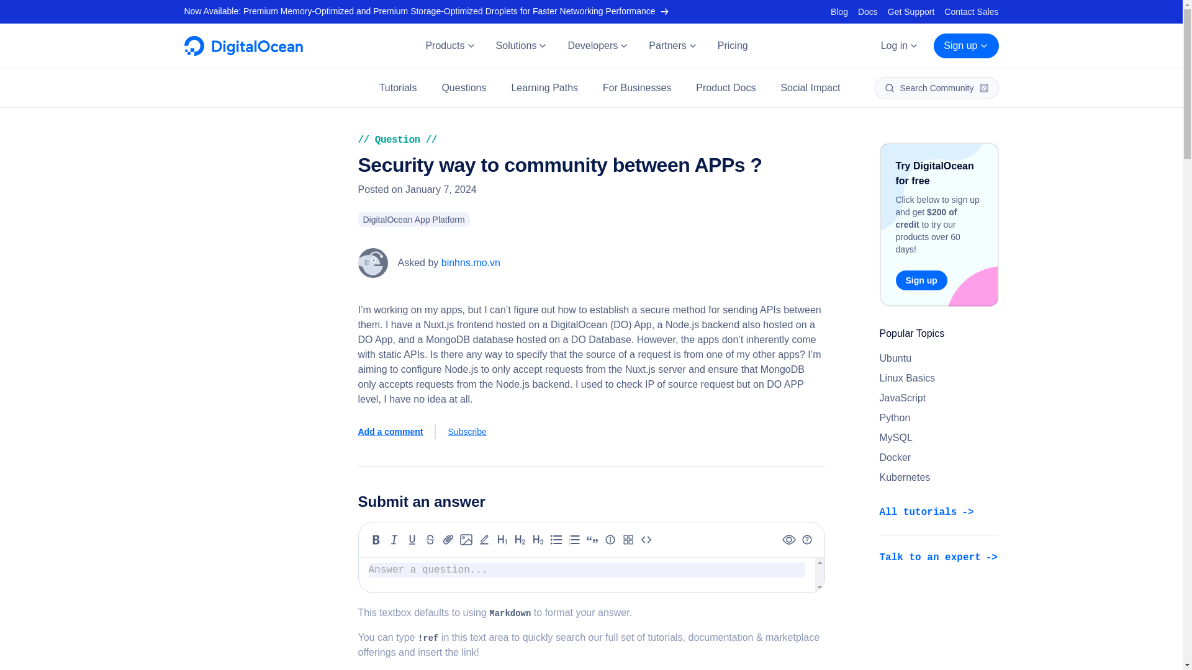 This screenshot has height=670, width=1192. I want to click on Products, so click(449, 46).